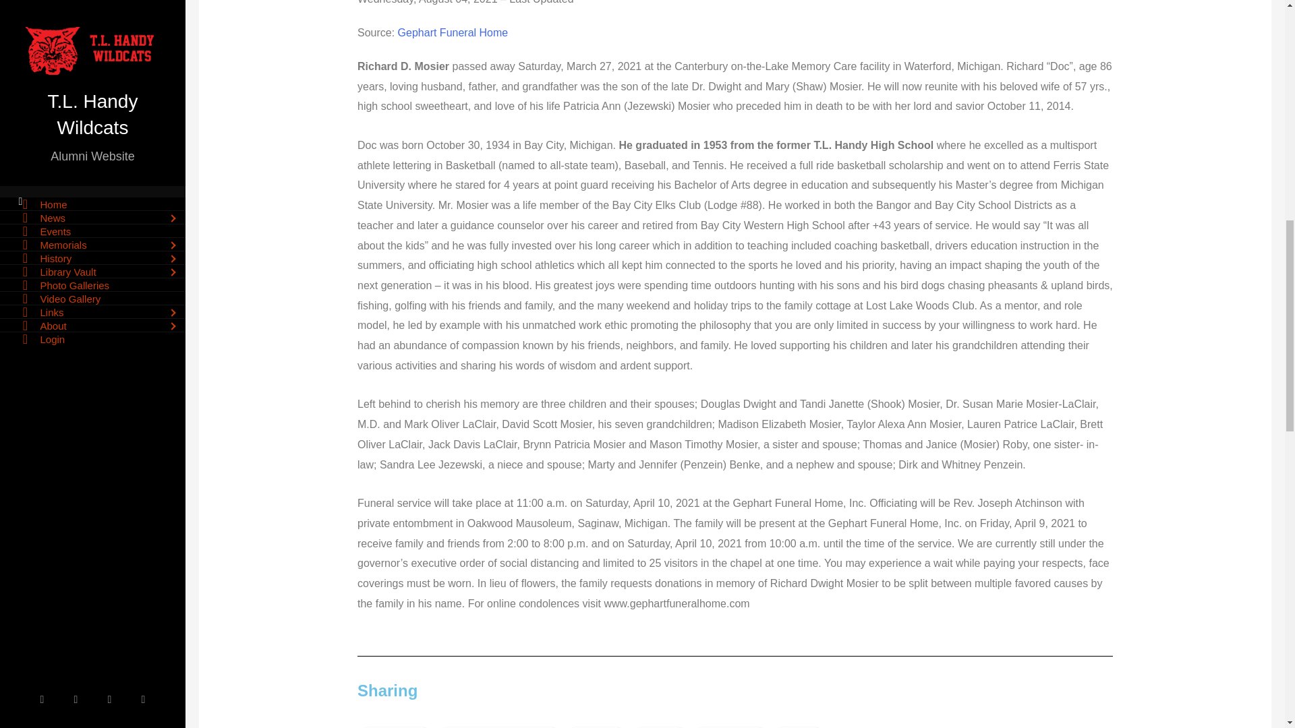 The width and height of the screenshot is (1295, 728). What do you see at coordinates (596, 727) in the screenshot?
I see `Share on Twitter` at bounding box center [596, 727].